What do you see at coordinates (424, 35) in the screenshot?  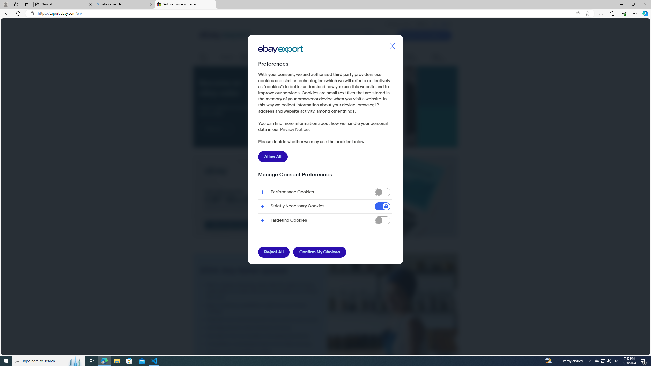 I see `Create Your Listing` at bounding box center [424, 35].